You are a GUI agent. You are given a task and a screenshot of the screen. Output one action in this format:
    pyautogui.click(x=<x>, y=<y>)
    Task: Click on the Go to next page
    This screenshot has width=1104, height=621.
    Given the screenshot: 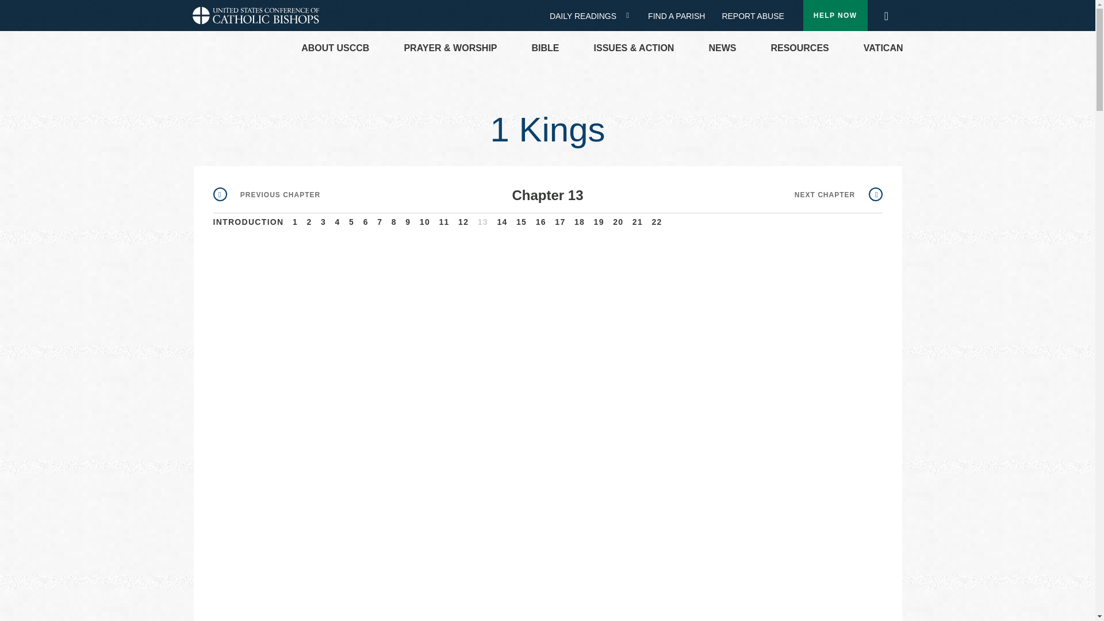 What is the action you would take?
    pyautogui.click(x=838, y=194)
    